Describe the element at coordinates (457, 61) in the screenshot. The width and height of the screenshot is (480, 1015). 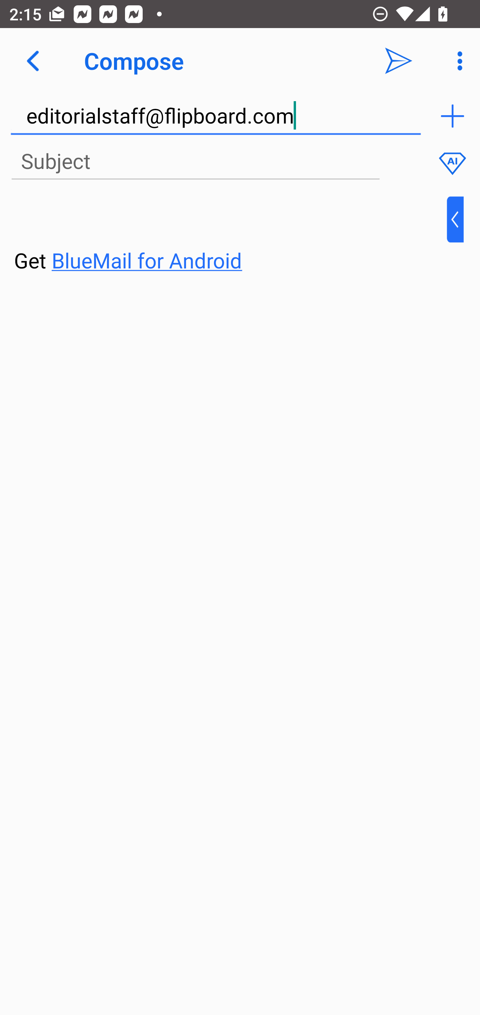
I see `More Options` at that location.